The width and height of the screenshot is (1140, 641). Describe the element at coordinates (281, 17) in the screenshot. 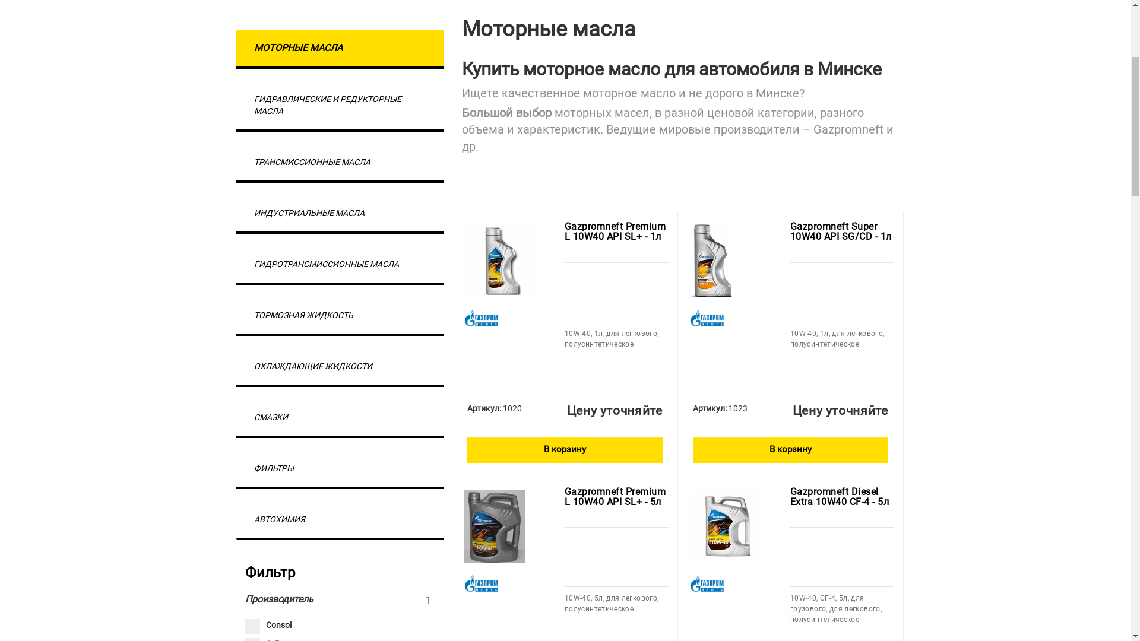

I see `+375(29)675-67-64` at that location.